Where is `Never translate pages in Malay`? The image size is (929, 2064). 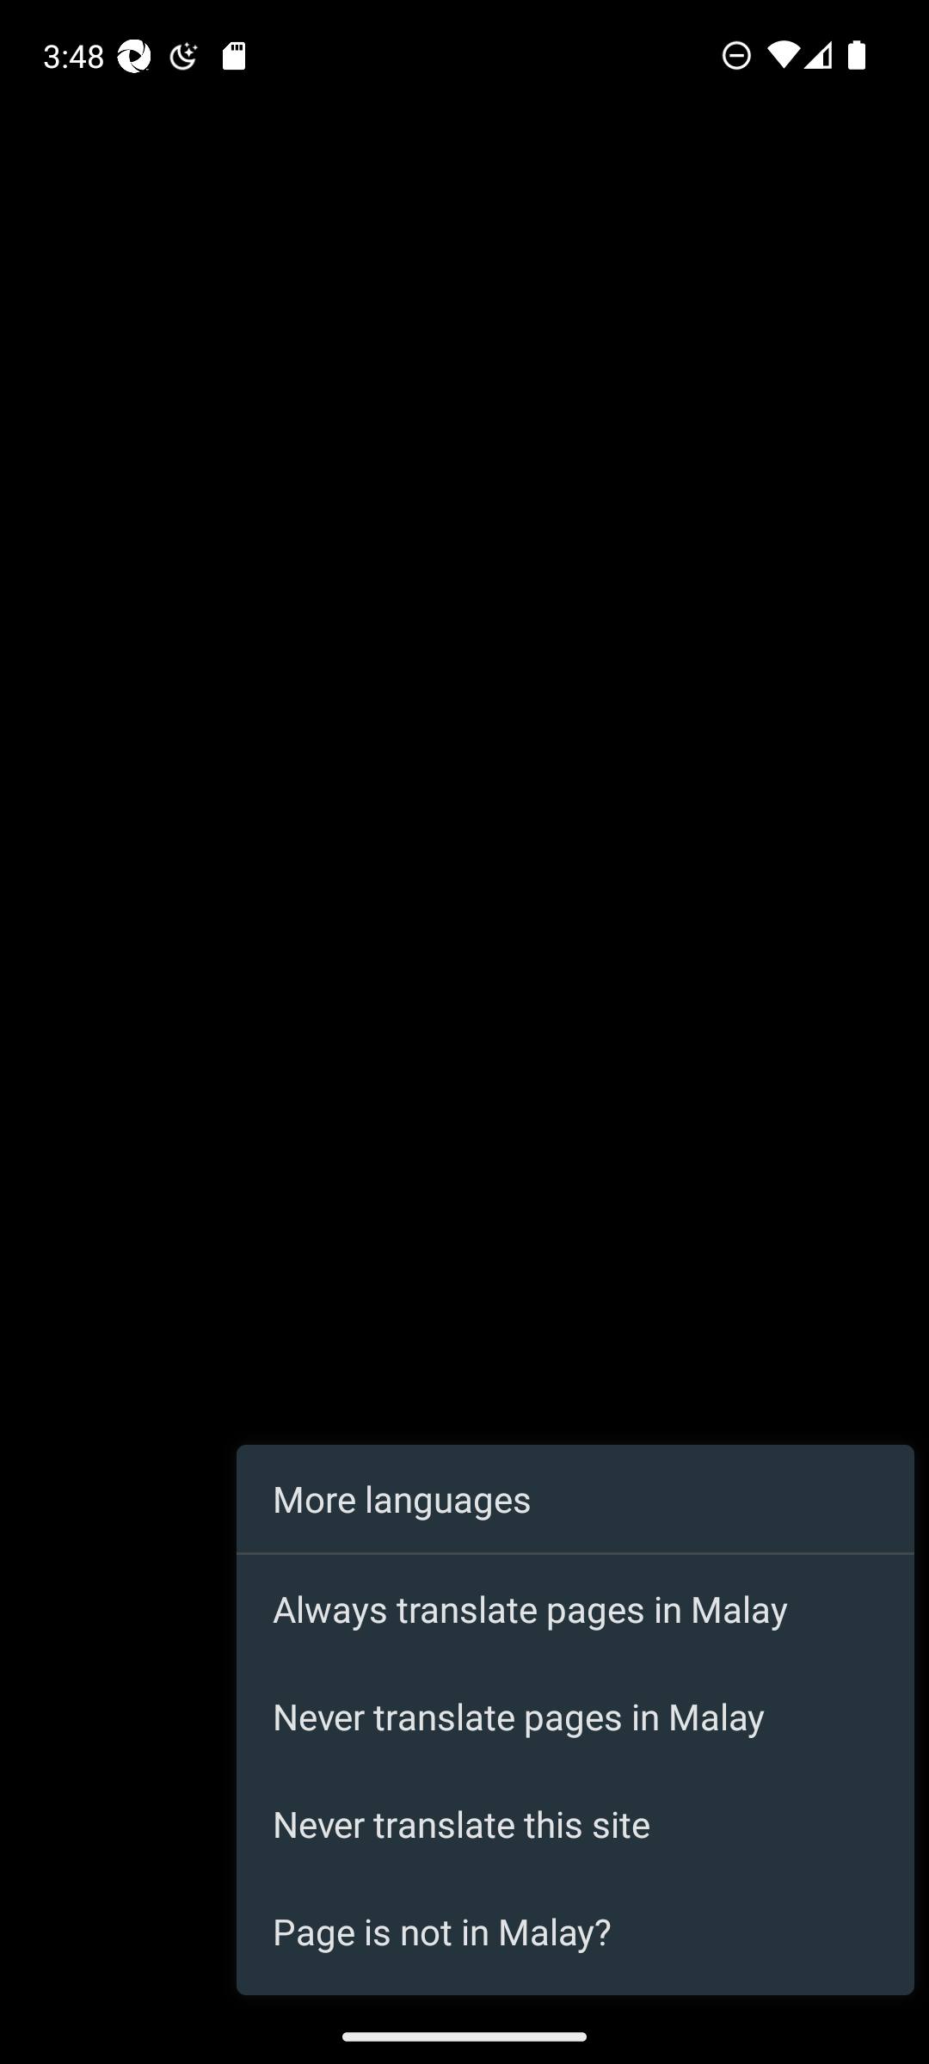
Never translate pages in Malay is located at coordinates (575, 1717).